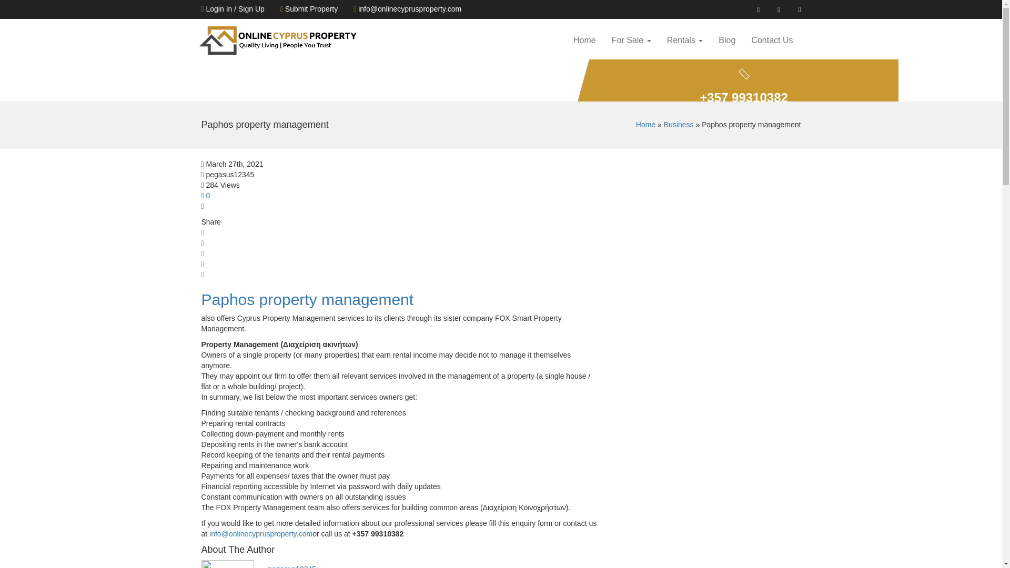 The height and width of the screenshot is (568, 1010). I want to click on Home, so click(585, 40).